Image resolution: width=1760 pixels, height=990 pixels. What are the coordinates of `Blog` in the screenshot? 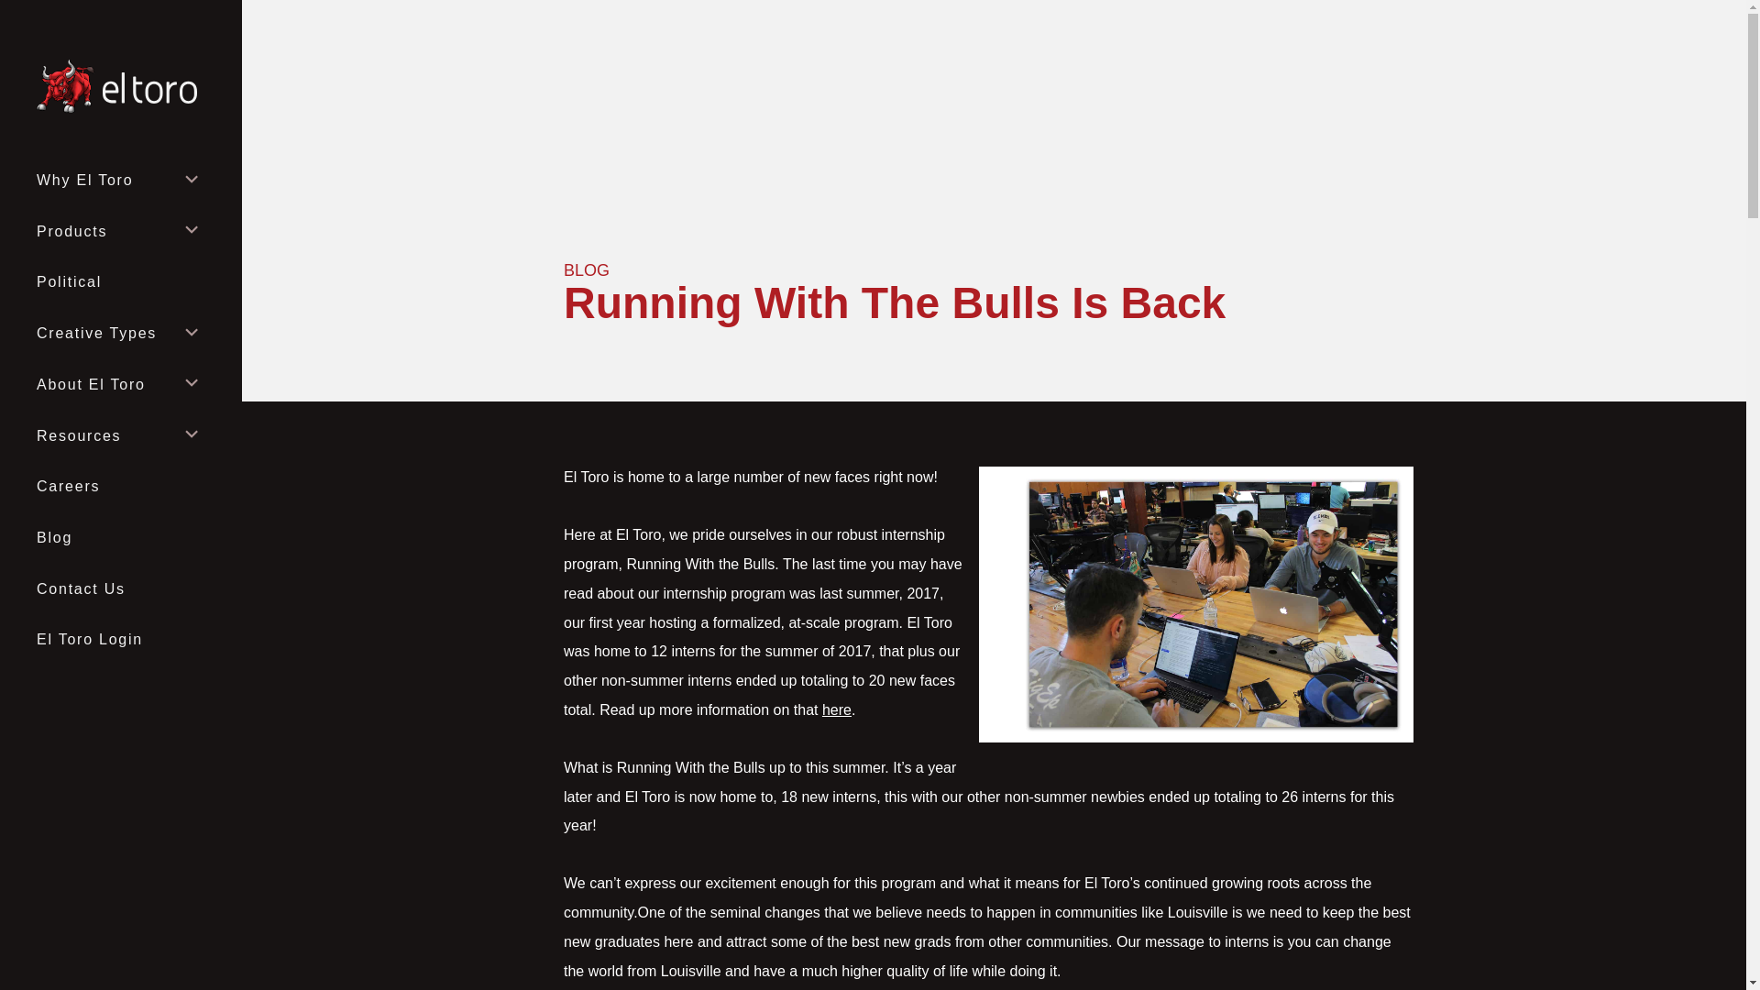 It's located at (120, 538).